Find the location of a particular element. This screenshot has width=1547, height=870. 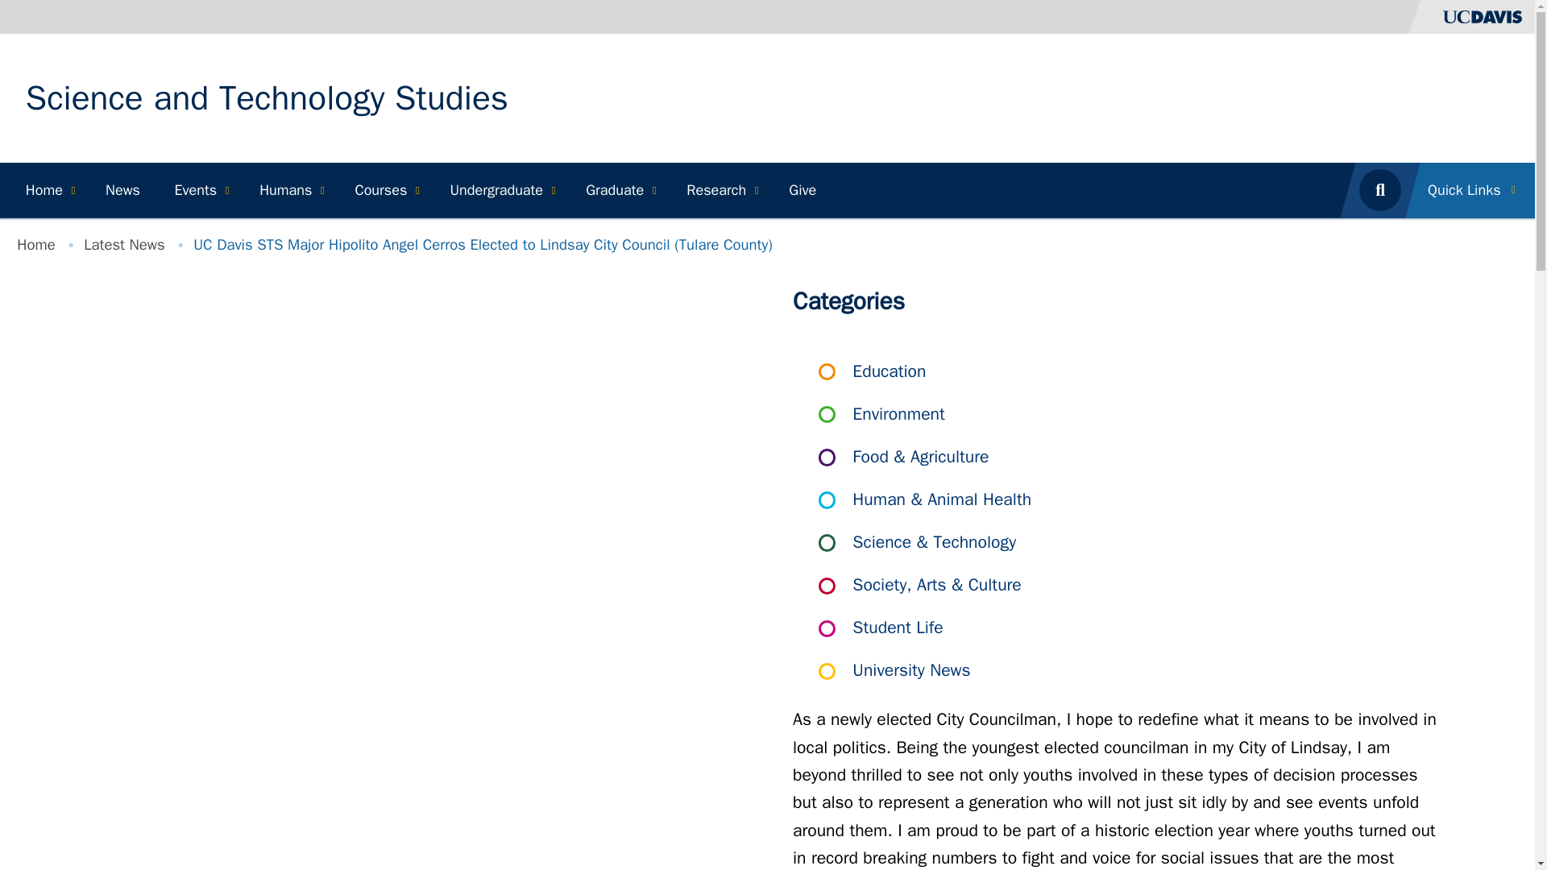

News is located at coordinates (122, 190).